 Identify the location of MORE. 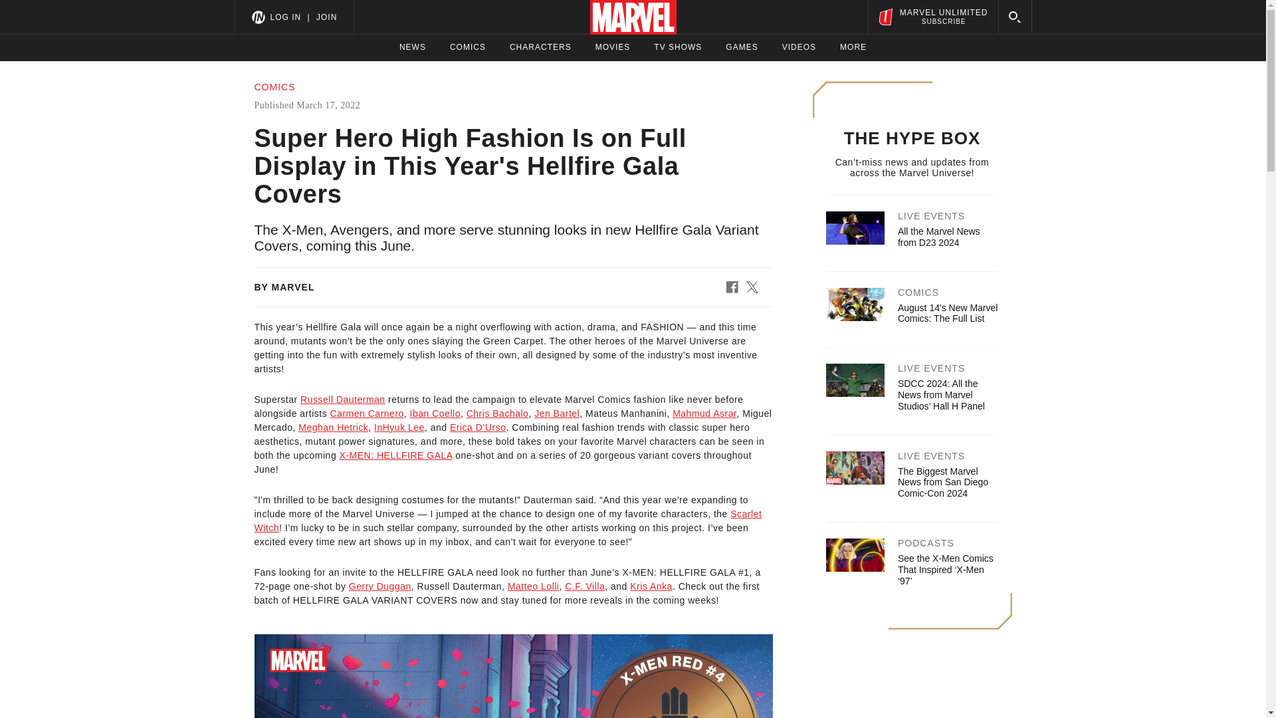
(853, 47).